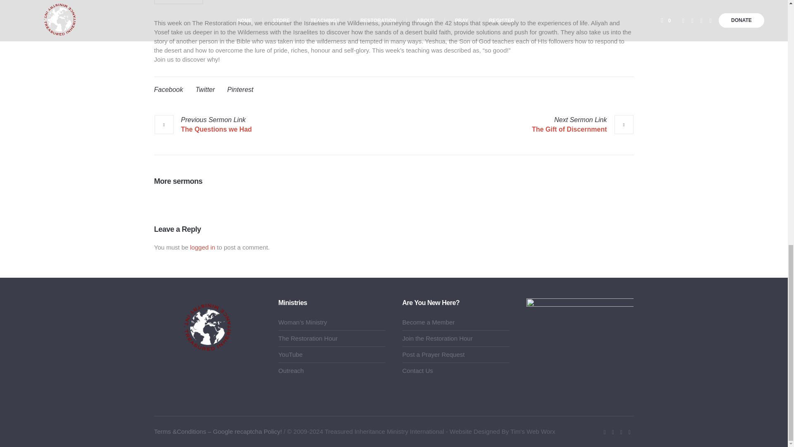  Describe the element at coordinates (240, 89) in the screenshot. I see `Pinterest` at that location.